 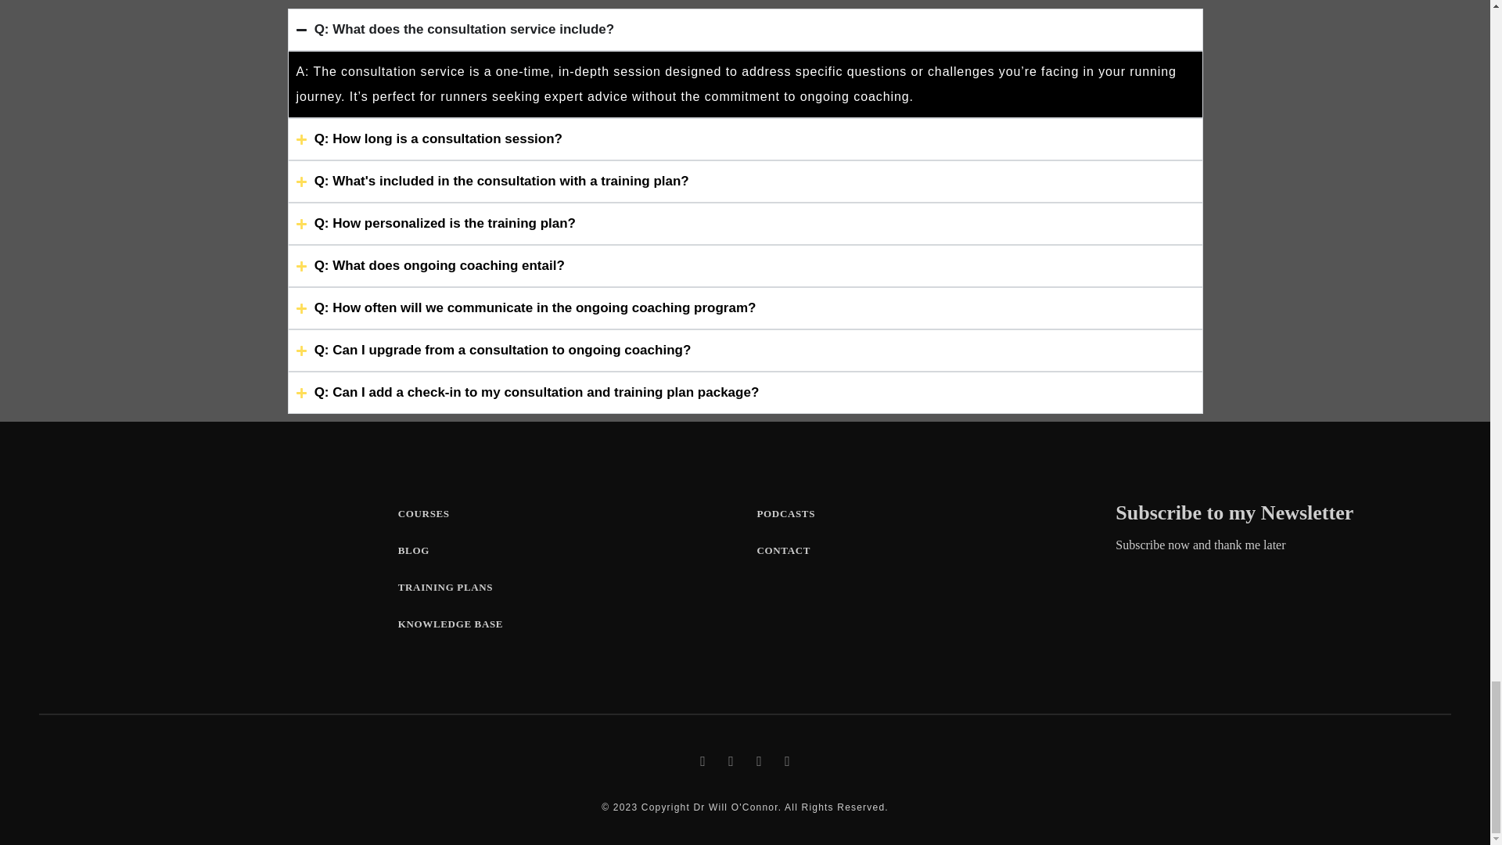 What do you see at coordinates (444, 587) in the screenshot?
I see `TRAINING PLANS` at bounding box center [444, 587].